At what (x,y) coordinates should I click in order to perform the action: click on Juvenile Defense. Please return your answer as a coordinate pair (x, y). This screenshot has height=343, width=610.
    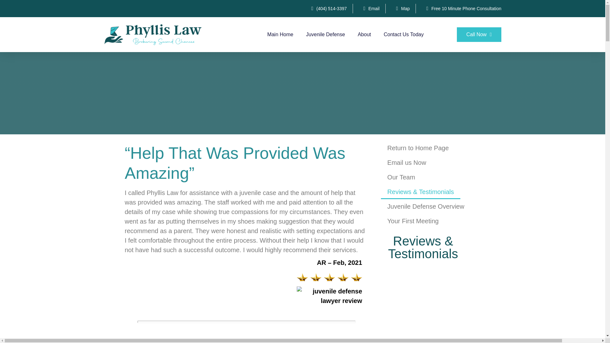
    Looking at the image, I should click on (325, 34).